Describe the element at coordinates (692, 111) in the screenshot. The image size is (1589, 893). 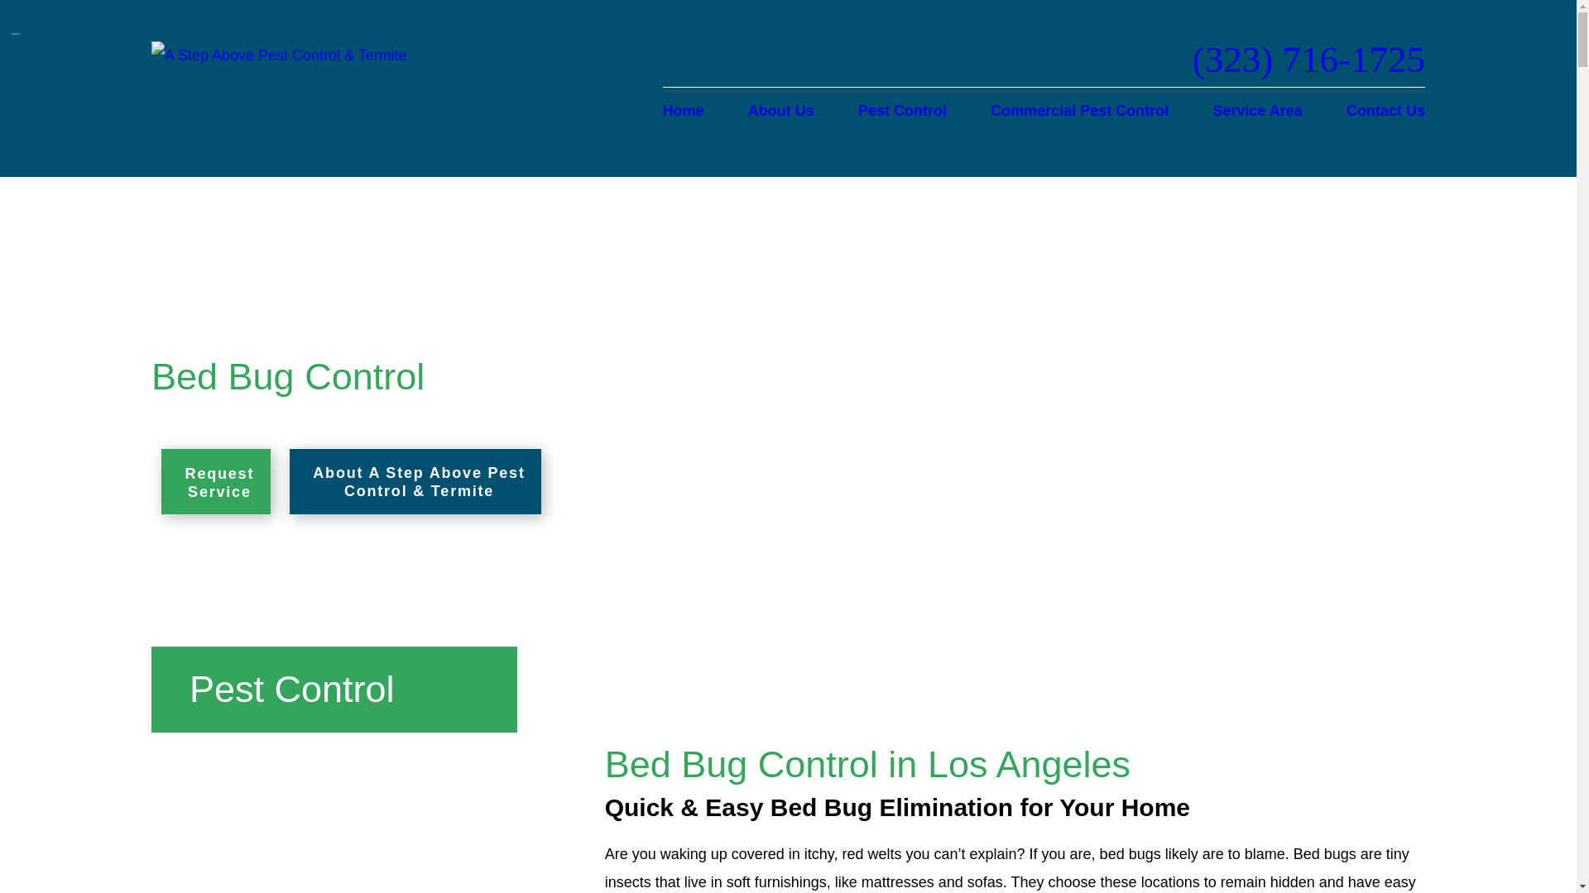
I see `Home` at that location.